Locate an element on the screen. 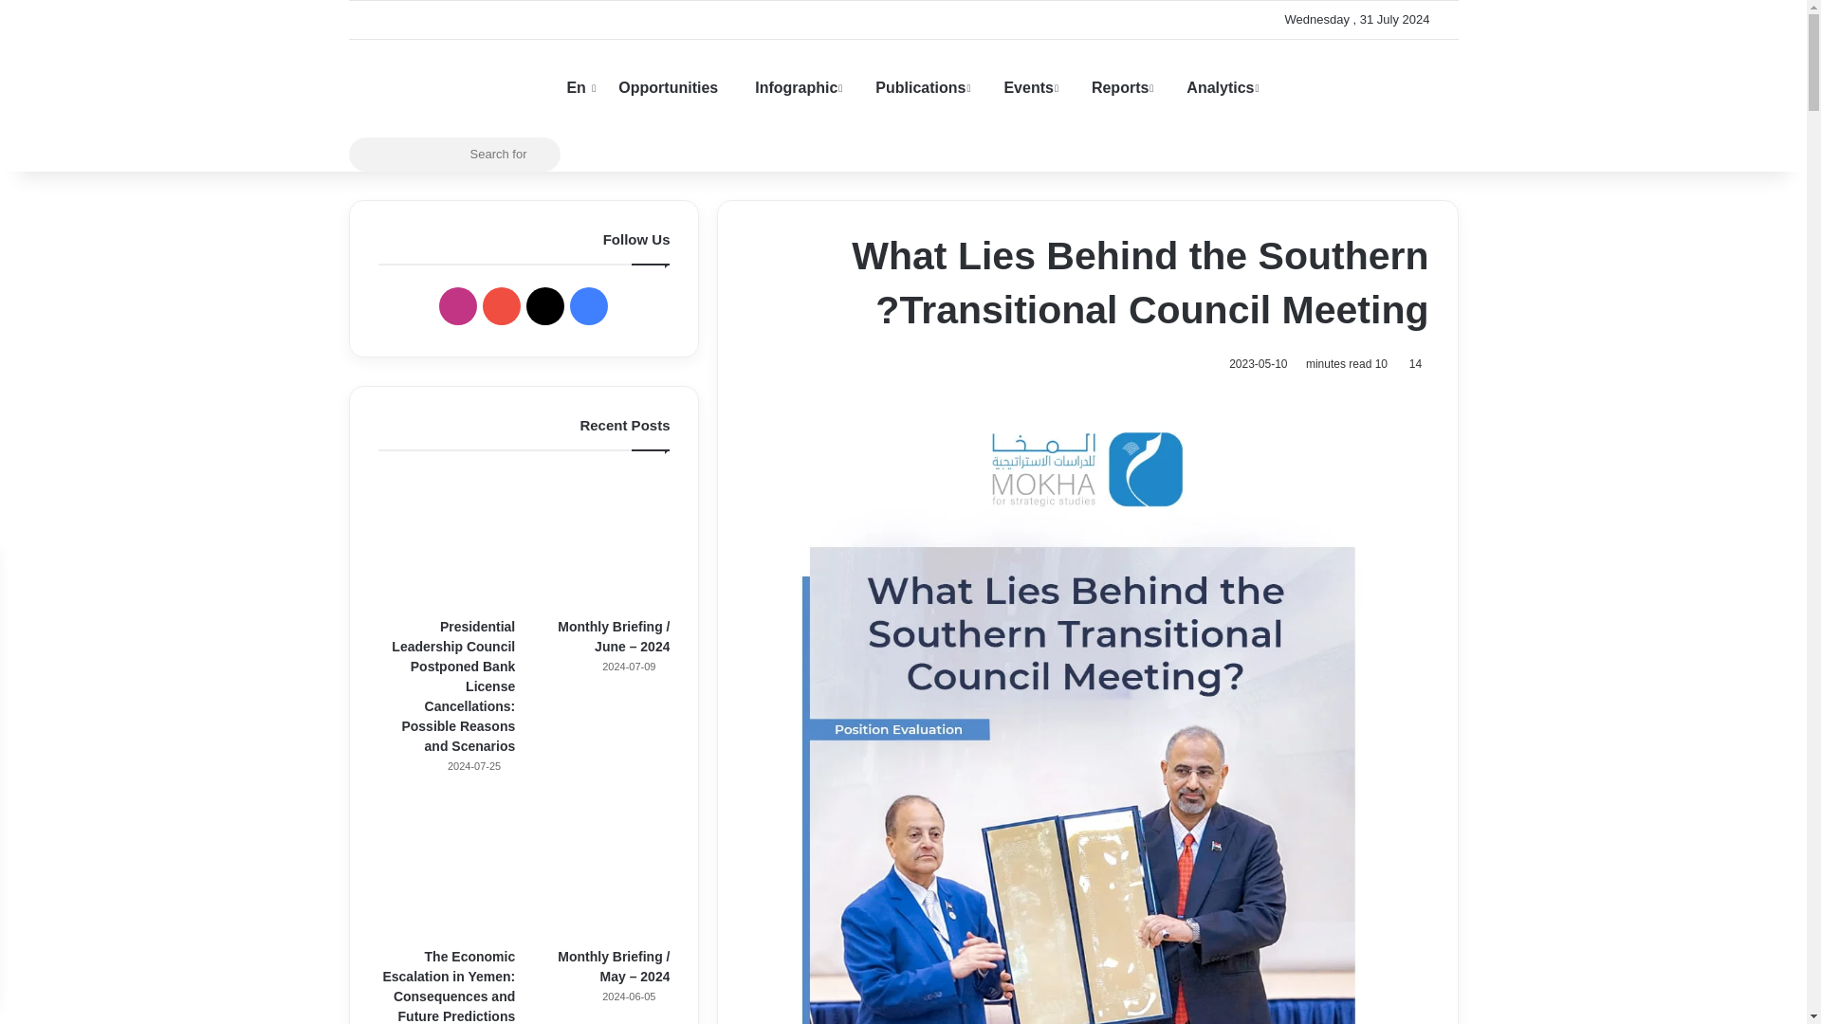  Publications is located at coordinates (915, 87).